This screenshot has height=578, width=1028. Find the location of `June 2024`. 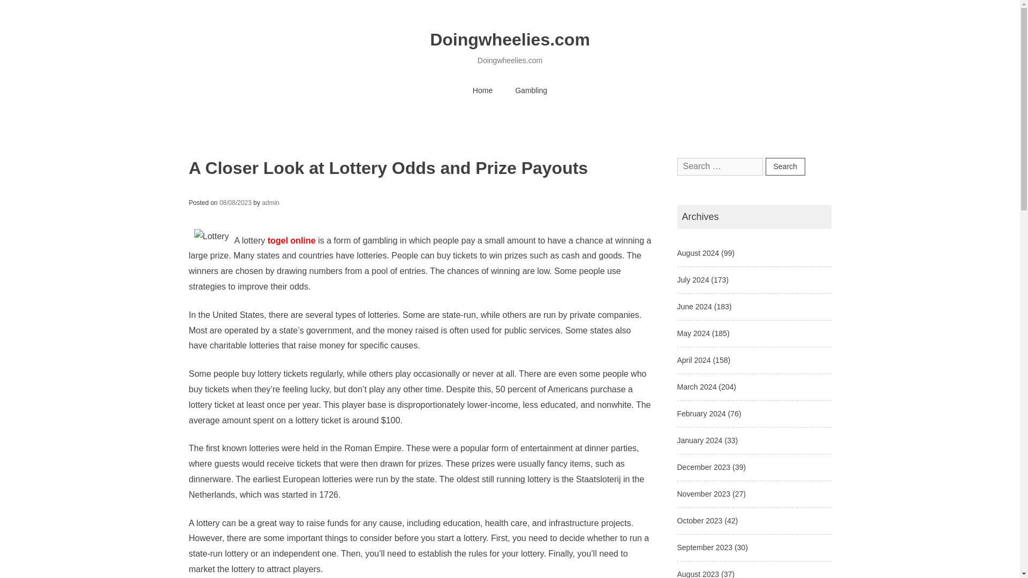

June 2024 is located at coordinates (694, 306).